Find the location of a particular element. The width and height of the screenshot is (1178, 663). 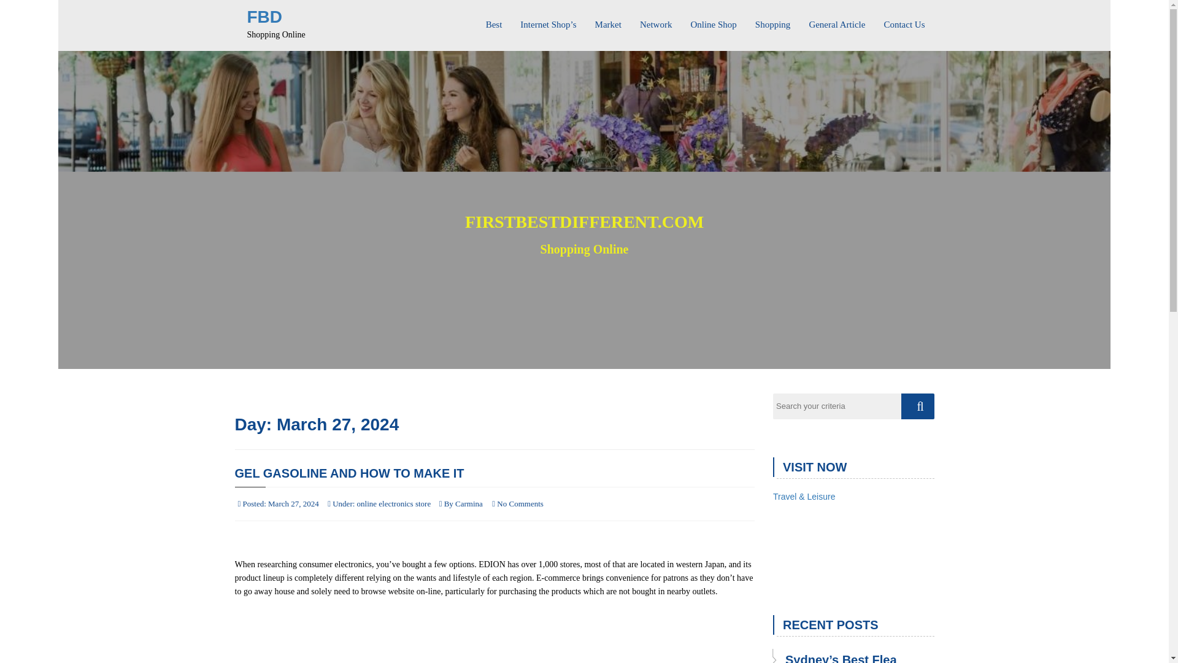

FBD is located at coordinates (264, 17).